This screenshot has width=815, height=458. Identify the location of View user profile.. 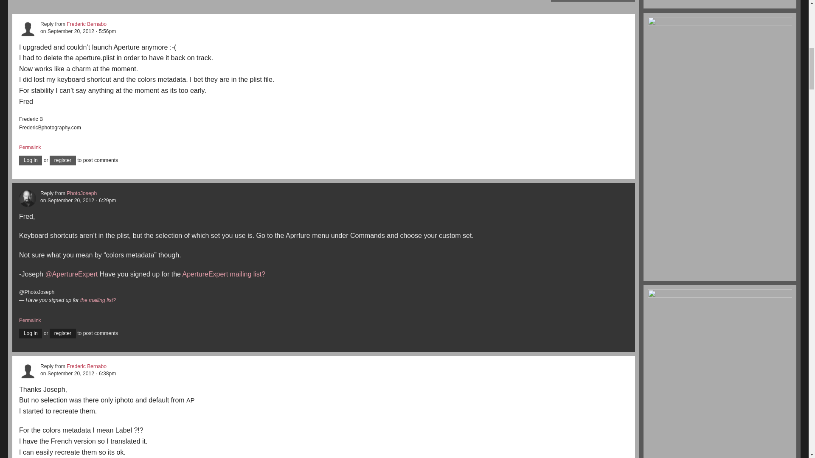
(87, 24).